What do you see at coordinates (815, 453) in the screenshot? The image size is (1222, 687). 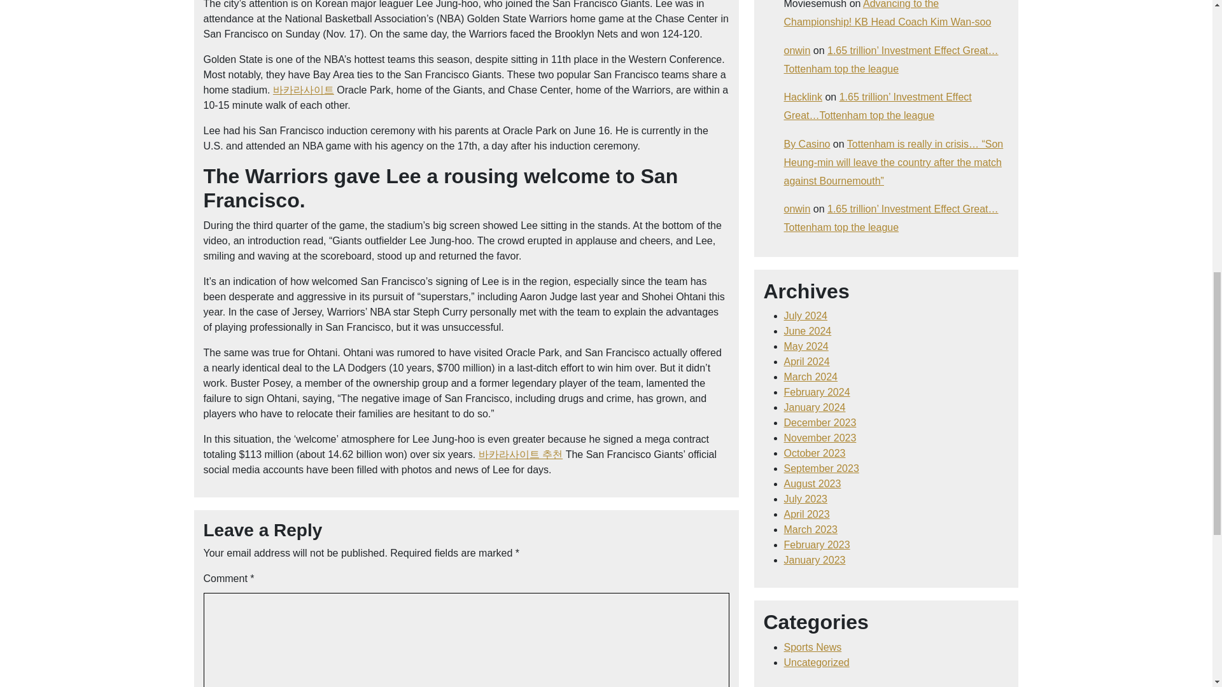 I see `October 2023` at bounding box center [815, 453].